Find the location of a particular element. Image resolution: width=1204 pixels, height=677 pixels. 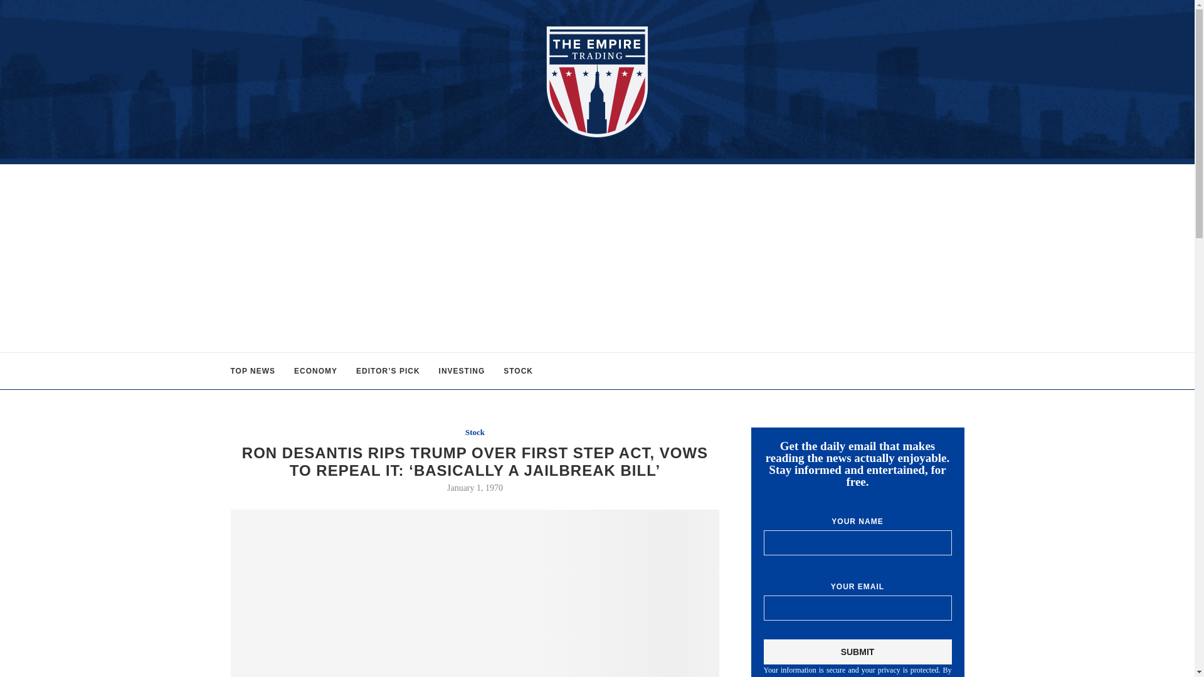

Stock is located at coordinates (475, 432).